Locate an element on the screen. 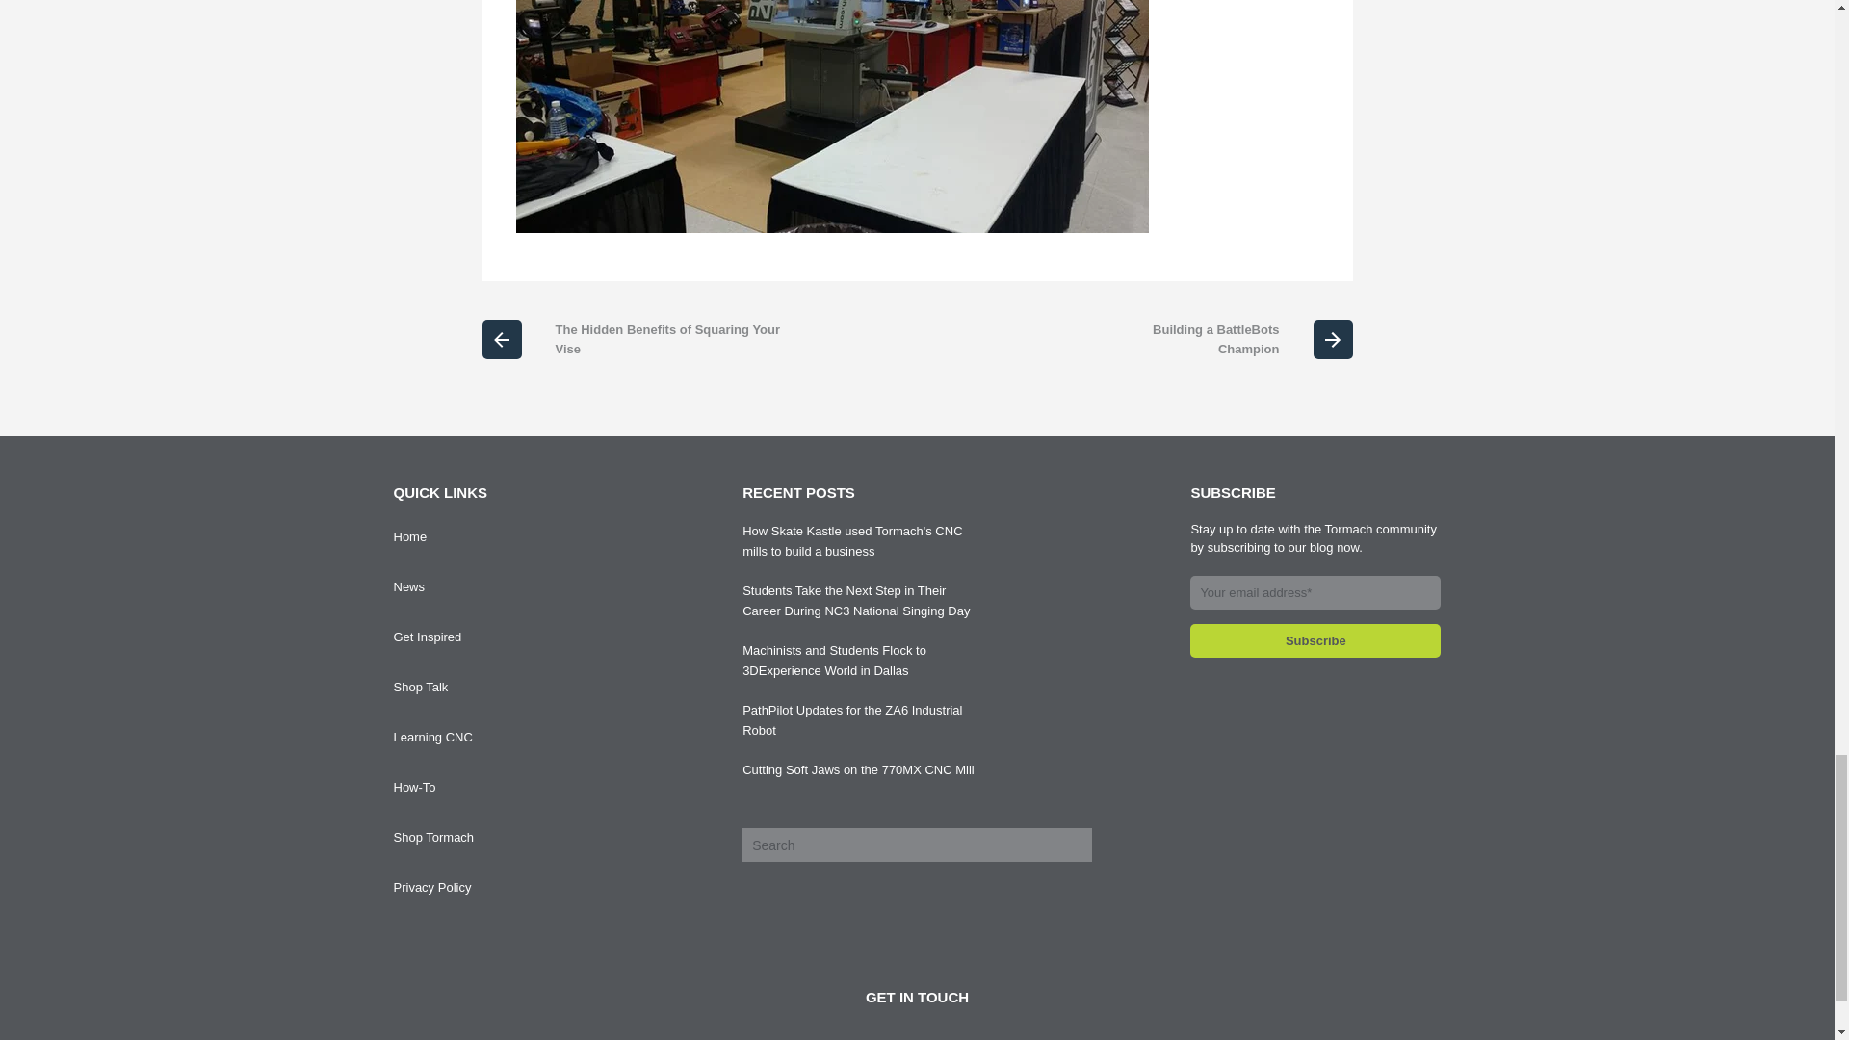 Image resolution: width=1849 pixels, height=1040 pixels. Subscribe is located at coordinates (1315, 640).